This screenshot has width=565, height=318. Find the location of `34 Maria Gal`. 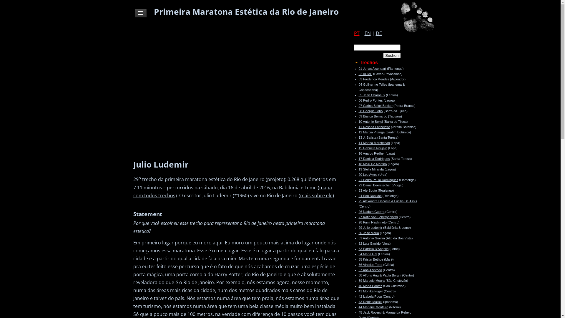

34 Maria Gal is located at coordinates (368, 254).